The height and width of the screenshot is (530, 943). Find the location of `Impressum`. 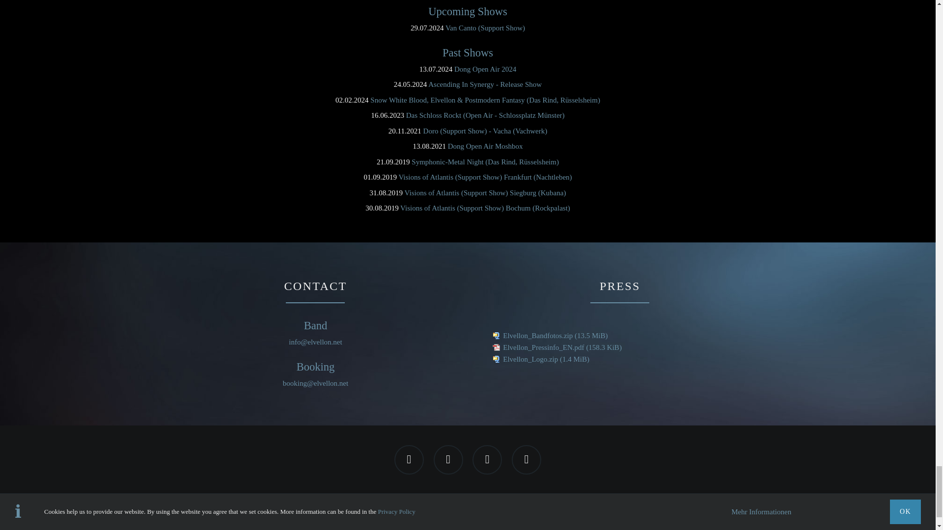

Impressum is located at coordinates (392, 523).